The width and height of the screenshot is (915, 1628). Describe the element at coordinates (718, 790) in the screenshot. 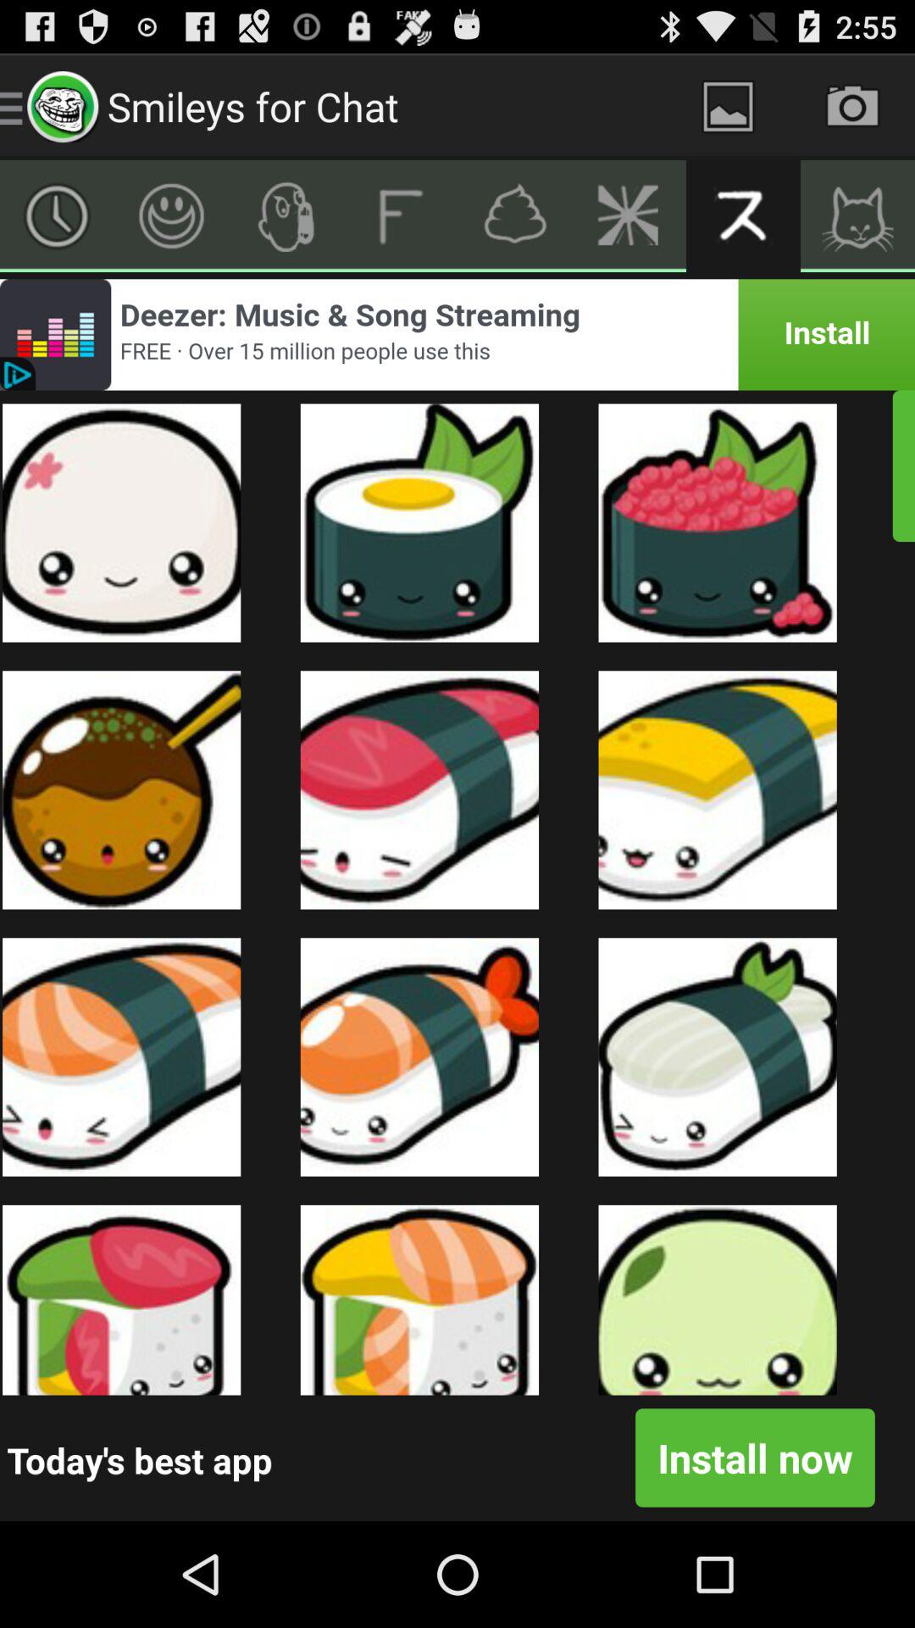

I see `select the image which is right to the sleeping emoji symbol` at that location.